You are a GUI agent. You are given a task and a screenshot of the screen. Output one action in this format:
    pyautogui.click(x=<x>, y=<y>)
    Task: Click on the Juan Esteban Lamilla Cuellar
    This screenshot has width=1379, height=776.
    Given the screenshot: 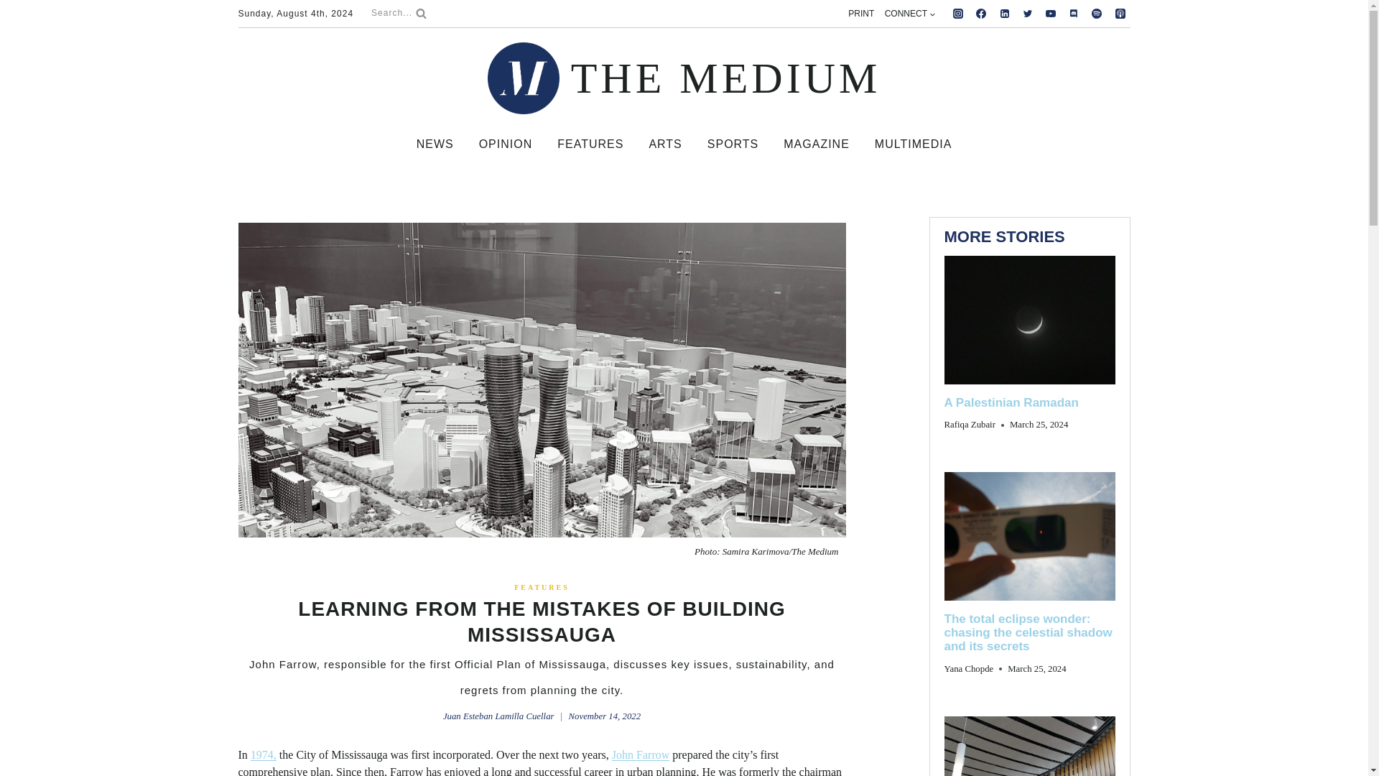 What is the action you would take?
    pyautogui.click(x=498, y=716)
    